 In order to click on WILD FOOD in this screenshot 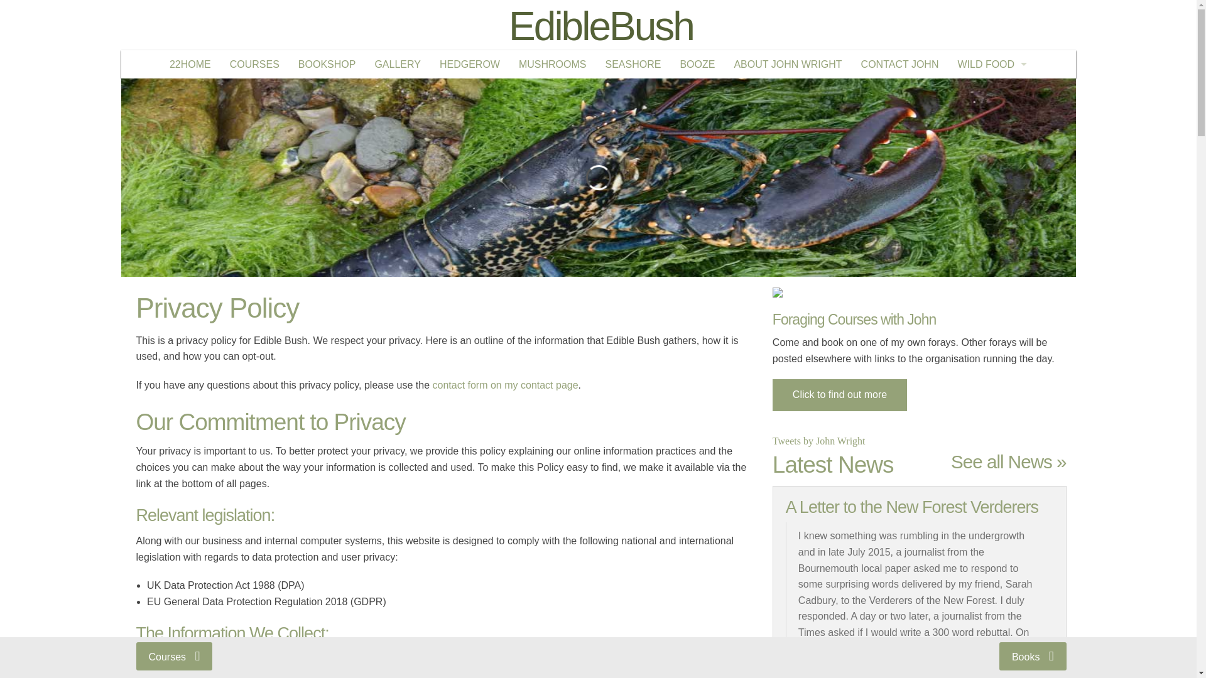, I will do `click(992, 64)`.